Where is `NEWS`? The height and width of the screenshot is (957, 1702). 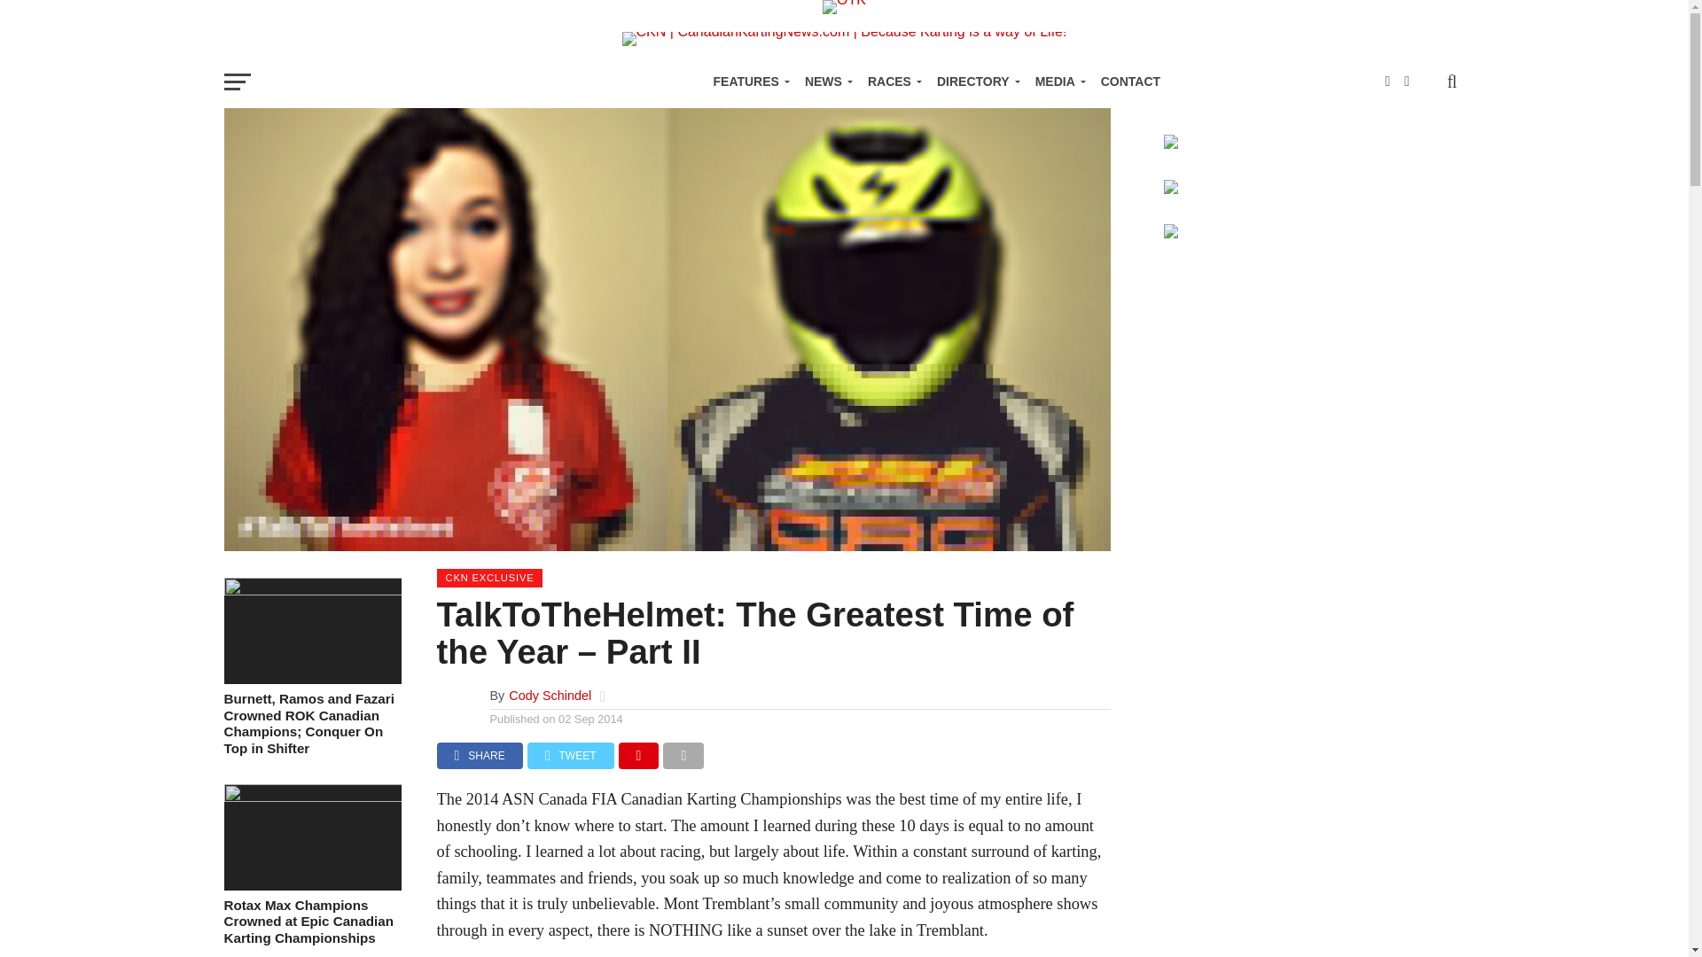 NEWS is located at coordinates (826, 82).